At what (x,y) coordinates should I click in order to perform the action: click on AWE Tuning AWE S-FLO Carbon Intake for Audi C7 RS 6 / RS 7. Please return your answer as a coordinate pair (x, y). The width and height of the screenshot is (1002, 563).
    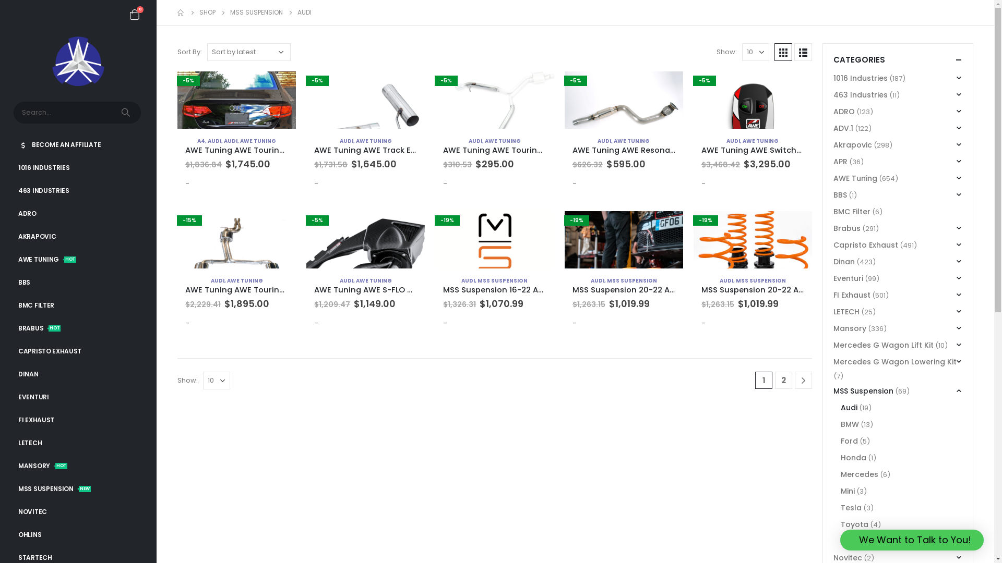
    Looking at the image, I should click on (365, 290).